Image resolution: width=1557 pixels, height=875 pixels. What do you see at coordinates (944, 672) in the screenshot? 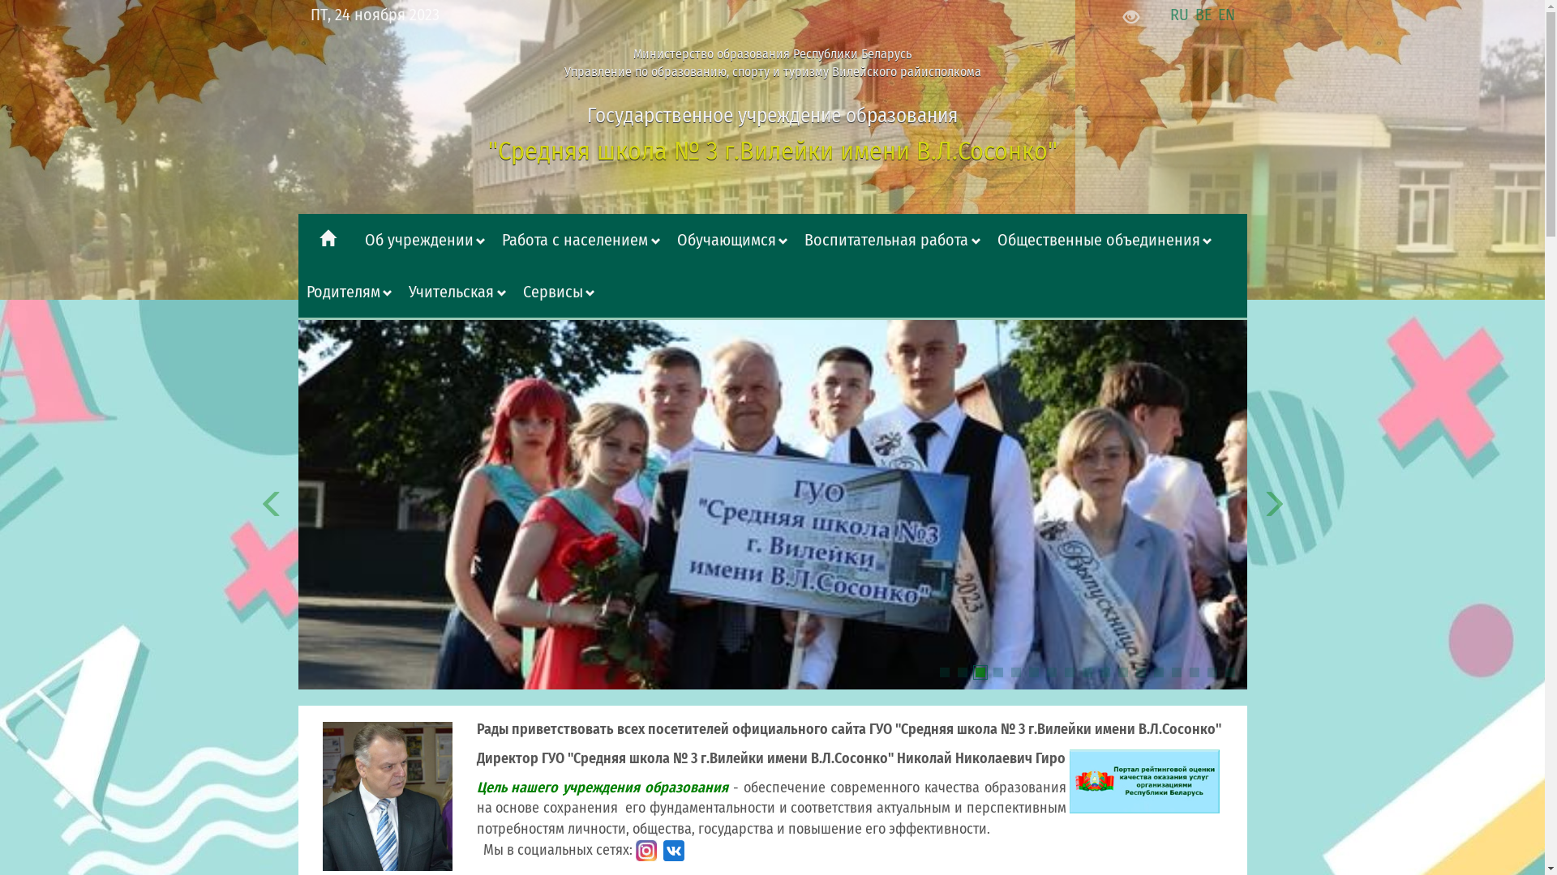
I see `1` at bounding box center [944, 672].